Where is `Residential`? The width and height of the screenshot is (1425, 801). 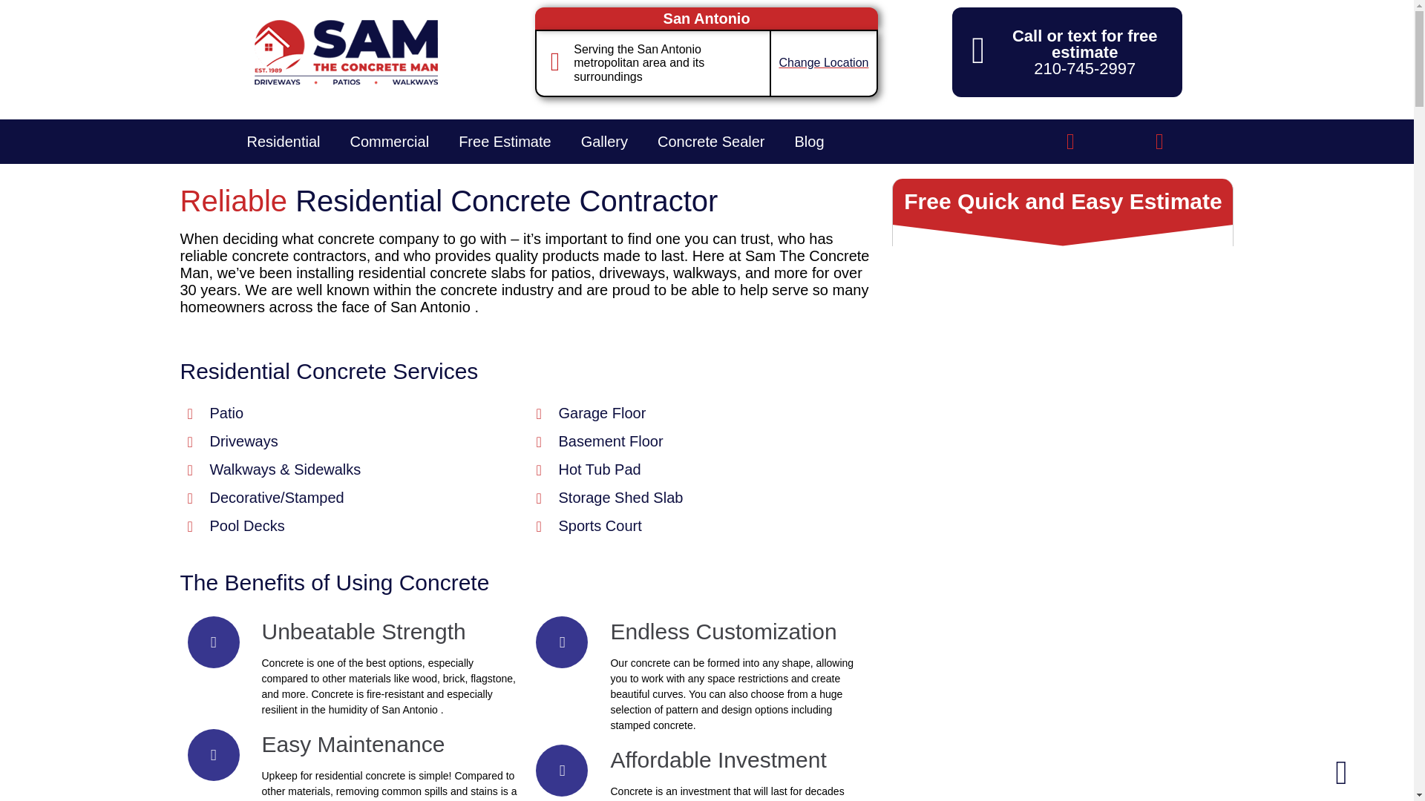 Residential is located at coordinates (283, 141).